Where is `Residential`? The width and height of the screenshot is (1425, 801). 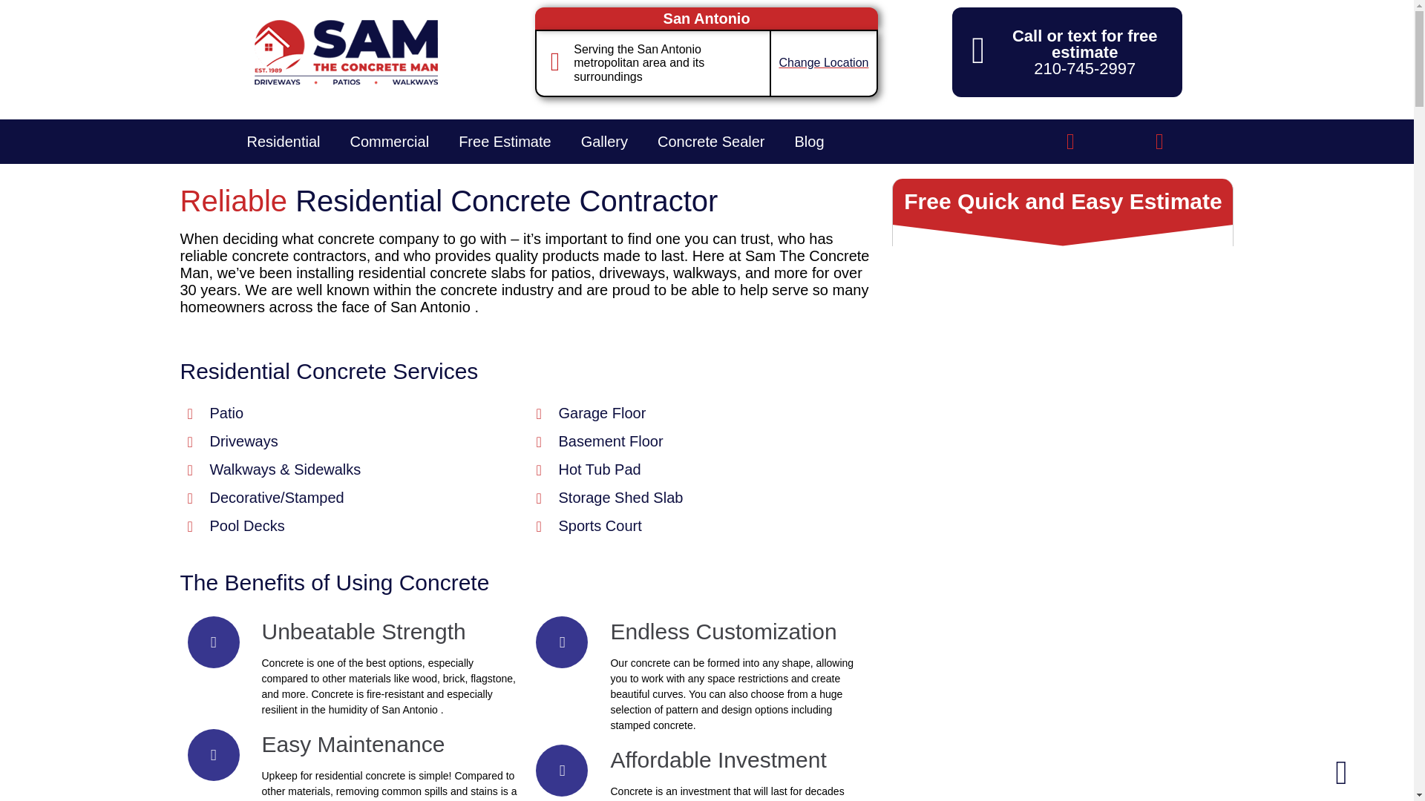 Residential is located at coordinates (283, 141).